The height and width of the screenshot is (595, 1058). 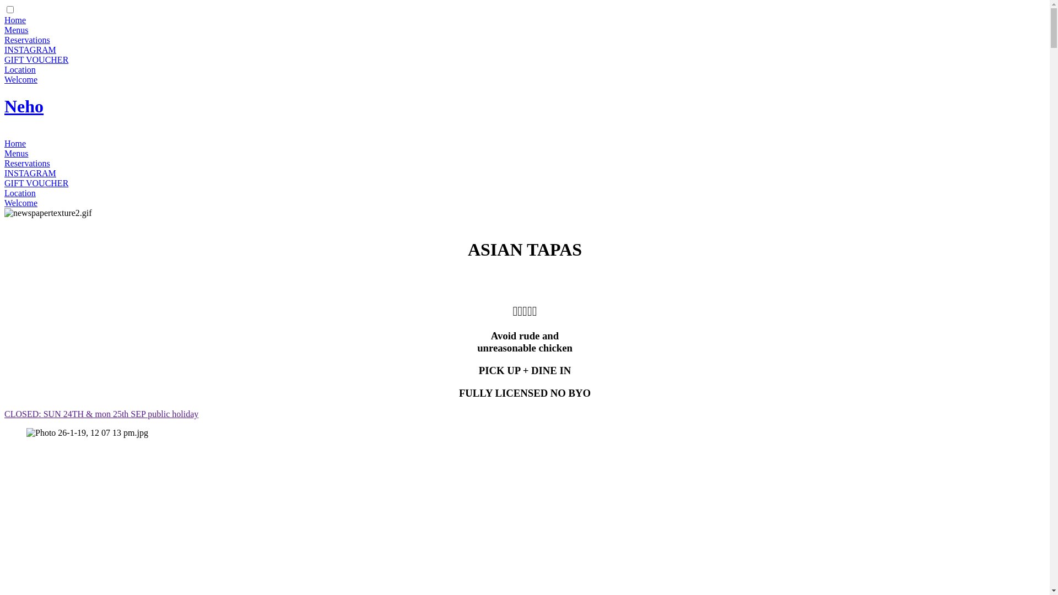 What do you see at coordinates (24, 106) in the screenshot?
I see `Neho` at bounding box center [24, 106].